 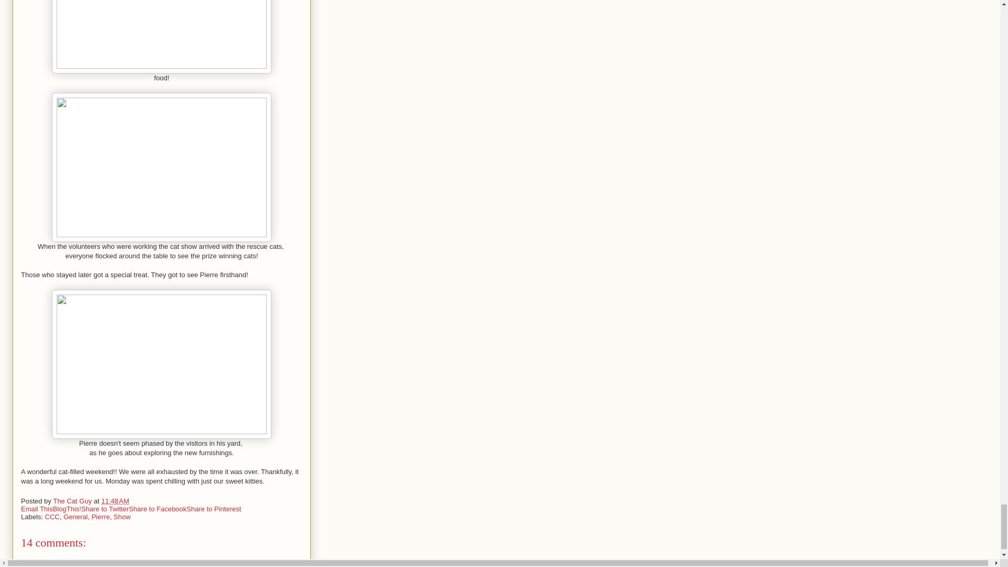 What do you see at coordinates (157, 509) in the screenshot?
I see `Share to Facebook` at bounding box center [157, 509].